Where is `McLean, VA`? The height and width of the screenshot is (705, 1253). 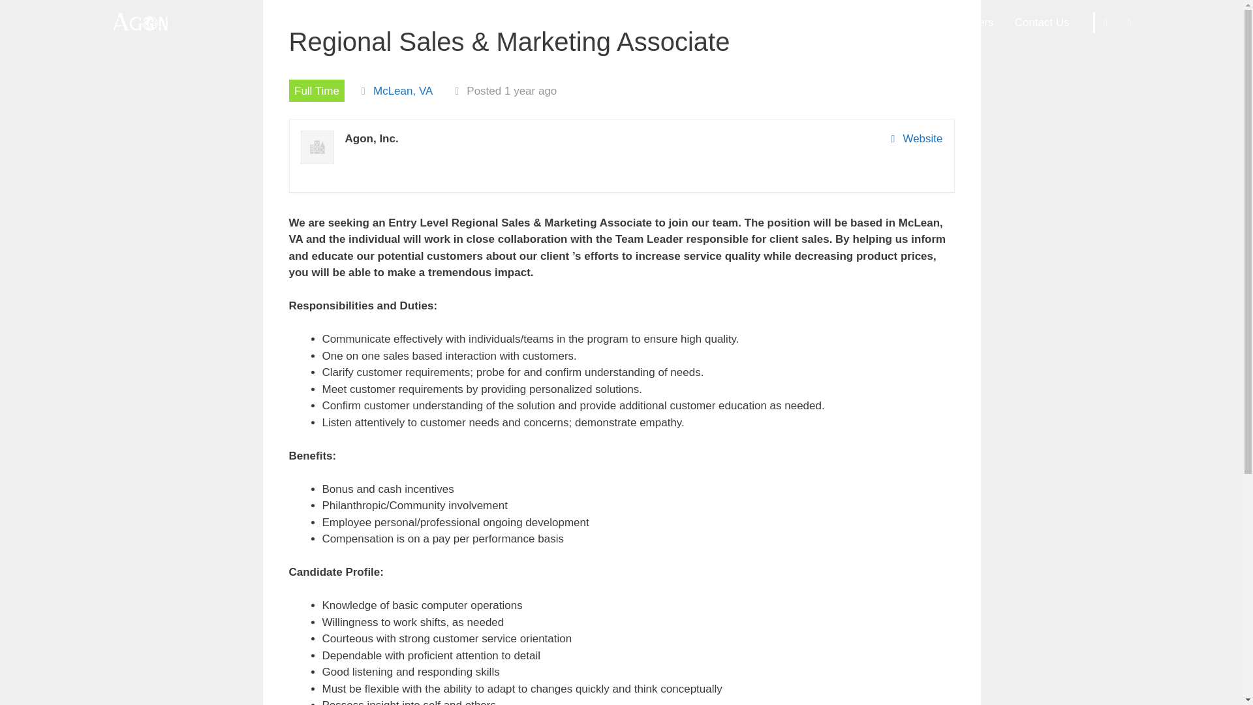 McLean, VA is located at coordinates (403, 91).